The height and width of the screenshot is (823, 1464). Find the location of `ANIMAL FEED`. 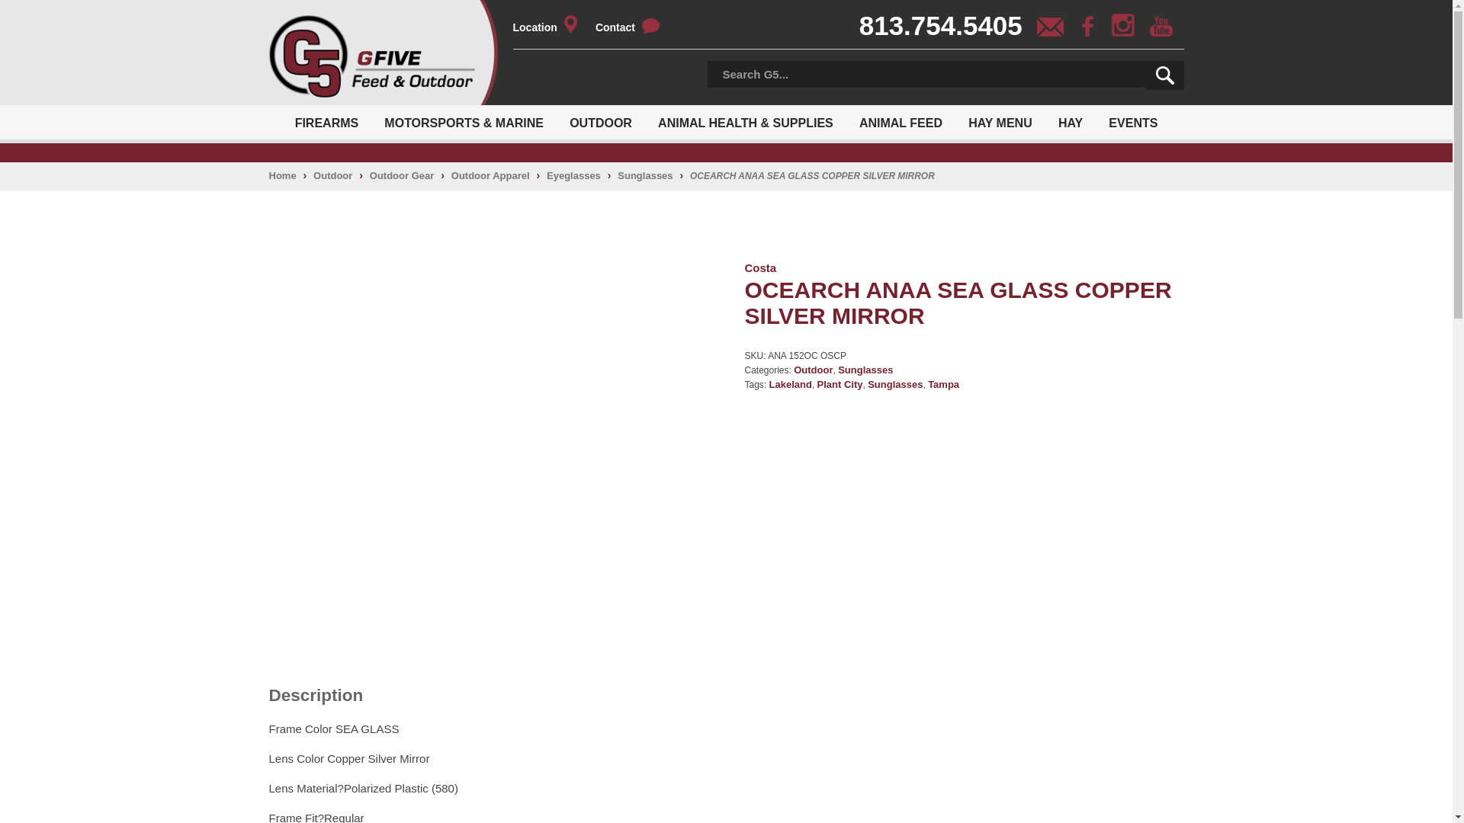

ANIMAL FEED is located at coordinates (901, 122).